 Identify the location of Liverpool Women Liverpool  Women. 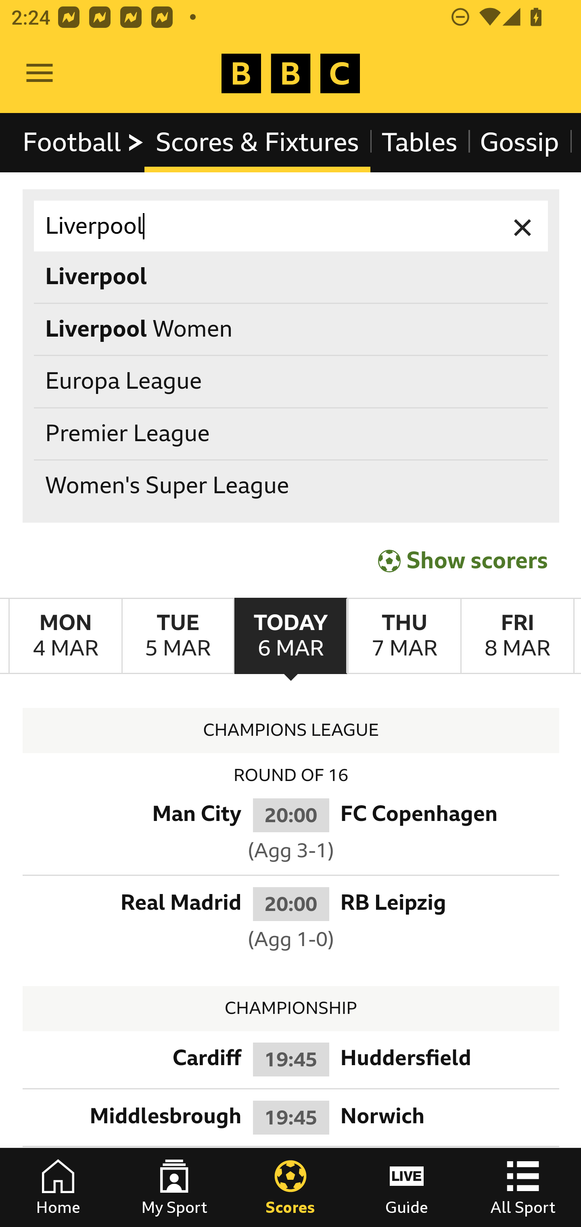
(291, 329).